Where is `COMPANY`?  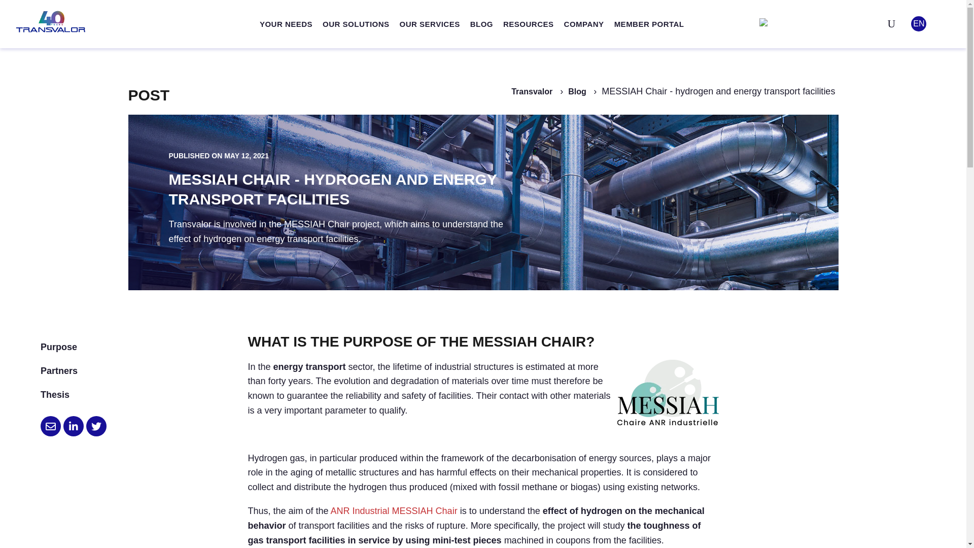
COMPANY is located at coordinates (584, 24).